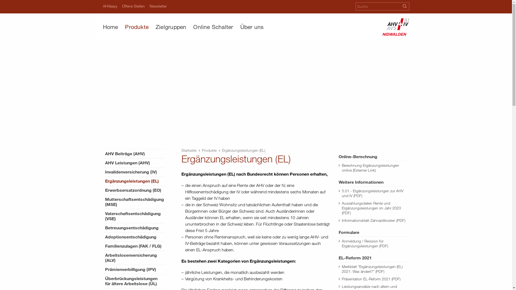 Image resolution: width=516 pixels, height=290 pixels. I want to click on Familienzulagen (FAK / FLG), so click(134, 246).